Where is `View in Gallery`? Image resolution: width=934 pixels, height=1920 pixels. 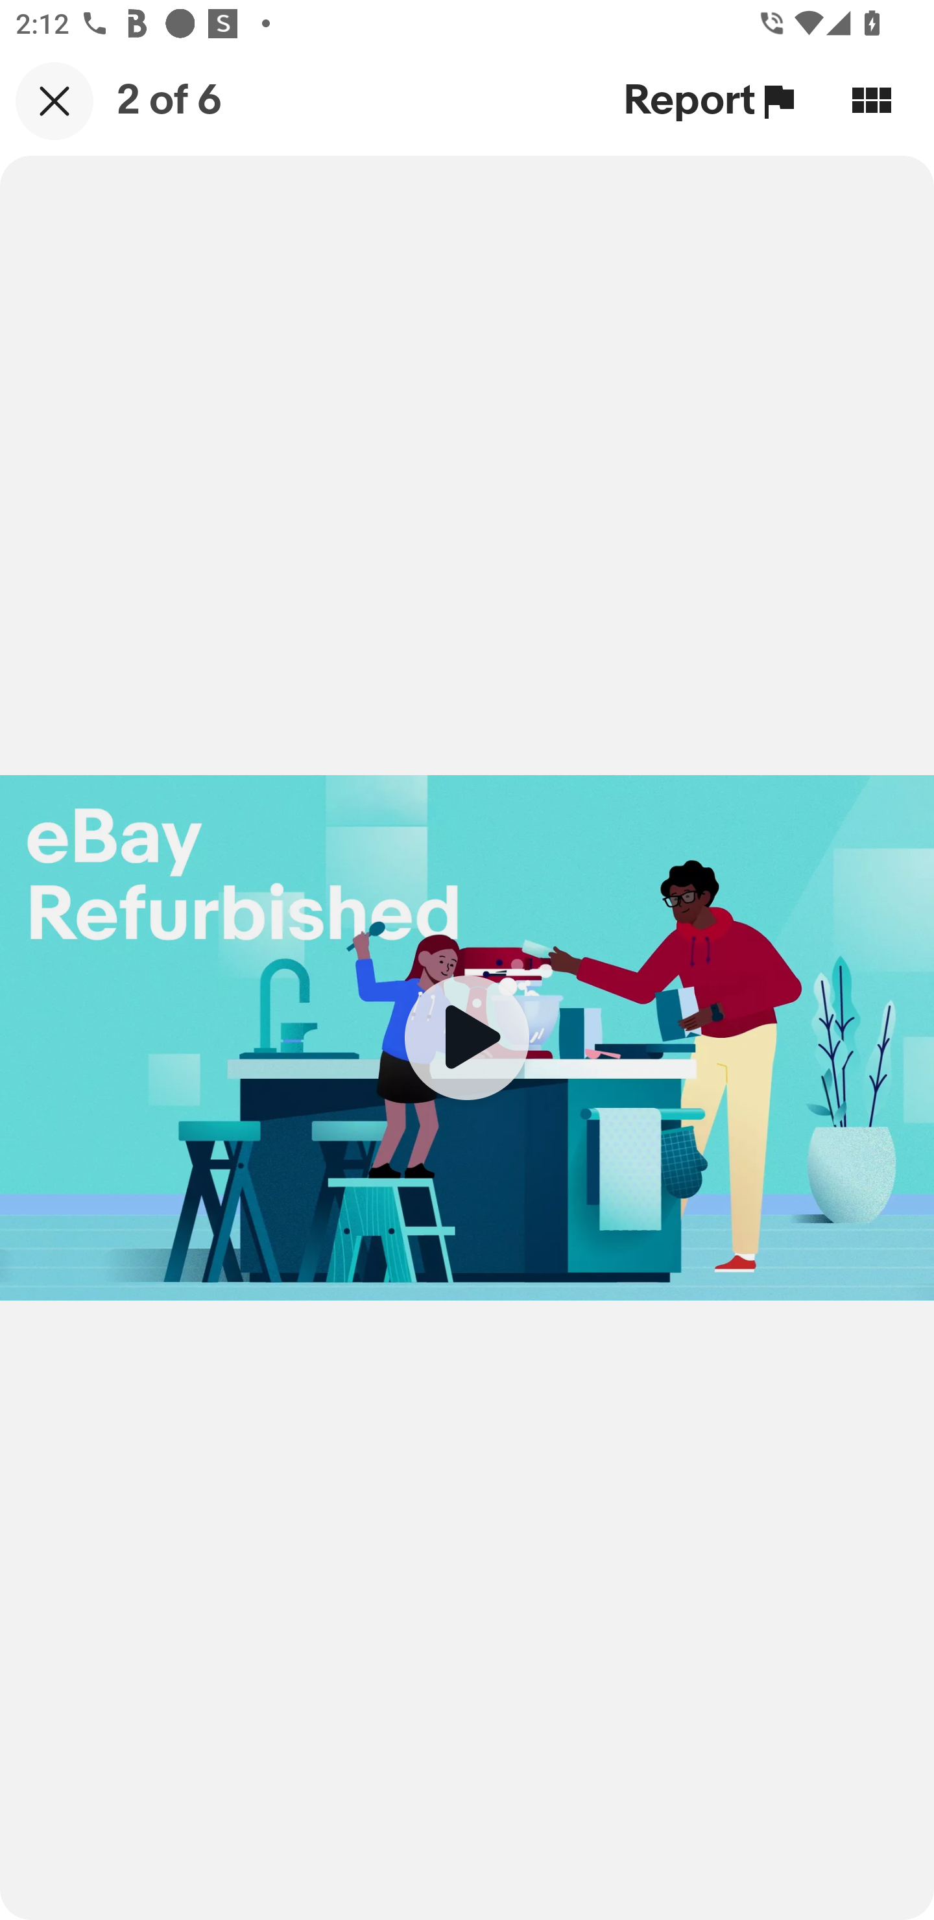 View in Gallery is located at coordinates (871, 100).